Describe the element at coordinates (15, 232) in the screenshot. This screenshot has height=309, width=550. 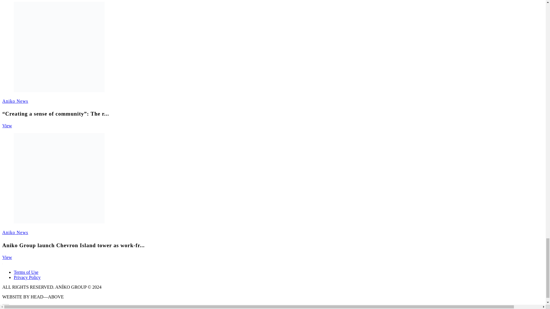
I see `Aniko News` at that location.